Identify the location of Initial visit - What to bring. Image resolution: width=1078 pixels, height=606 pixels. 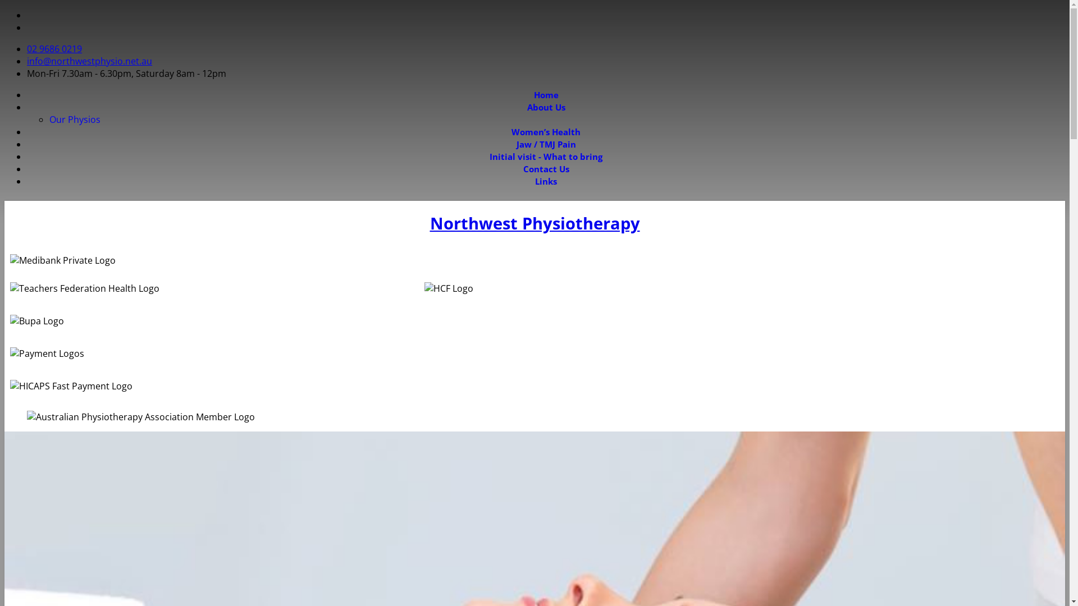
(546, 157).